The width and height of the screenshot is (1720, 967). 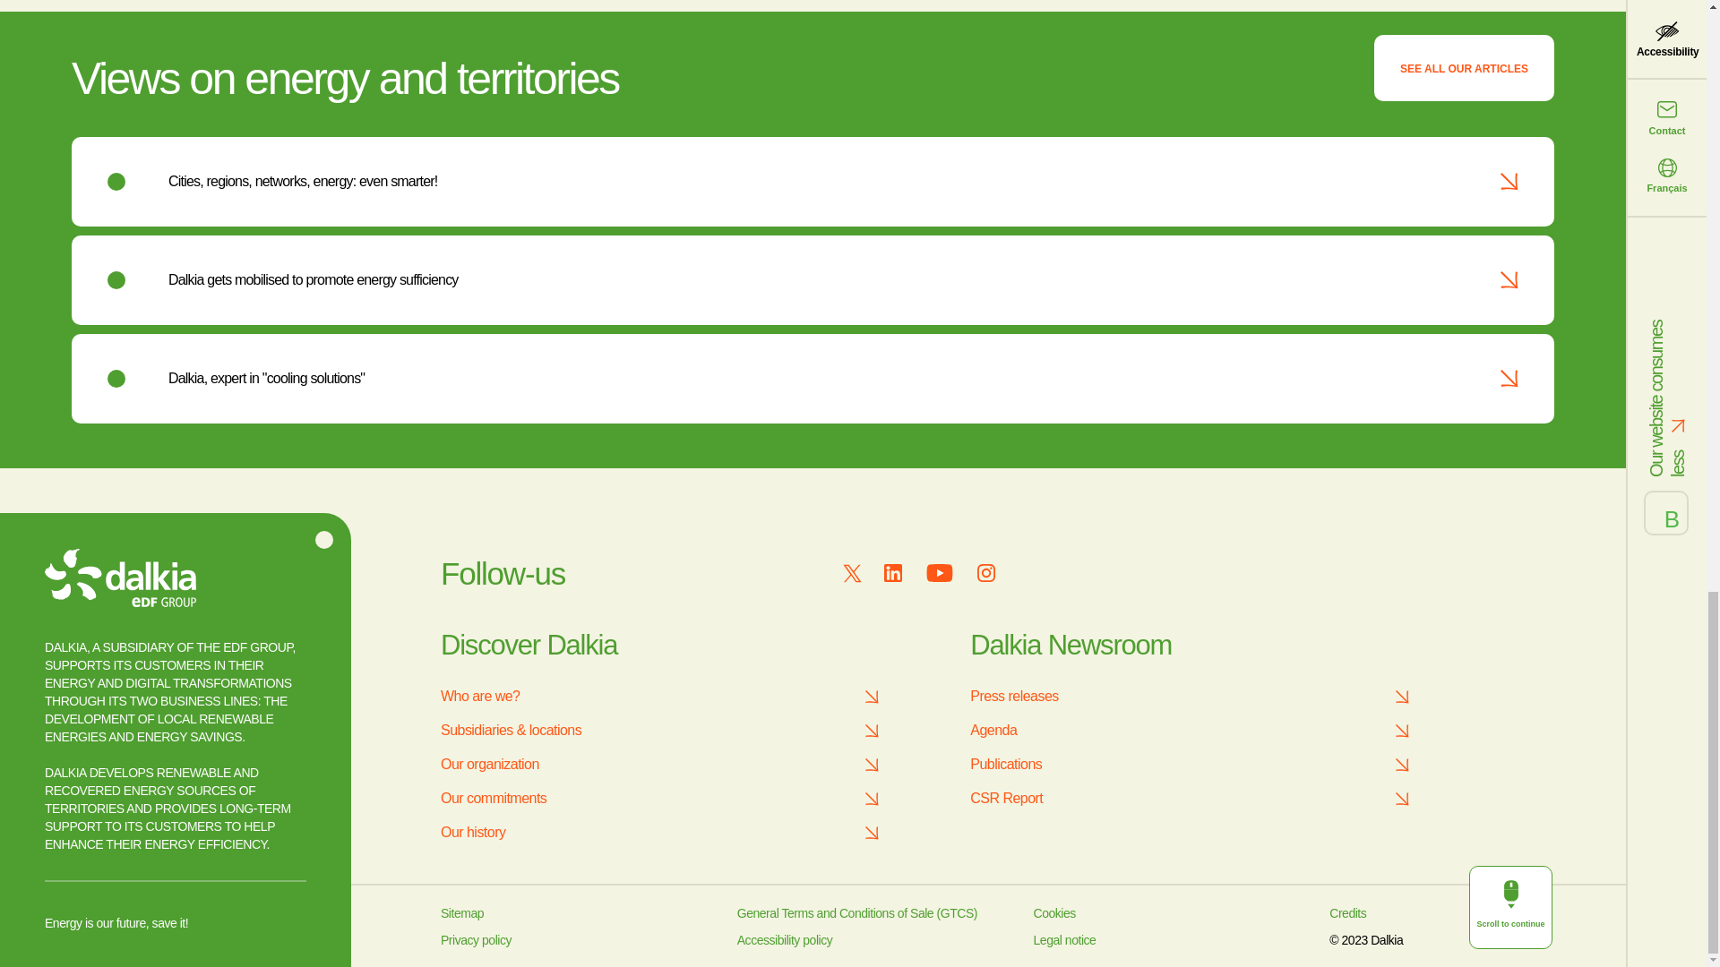 I want to click on Dalkia gets mobilised to promote energy sufficiency, so click(x=314, y=279).